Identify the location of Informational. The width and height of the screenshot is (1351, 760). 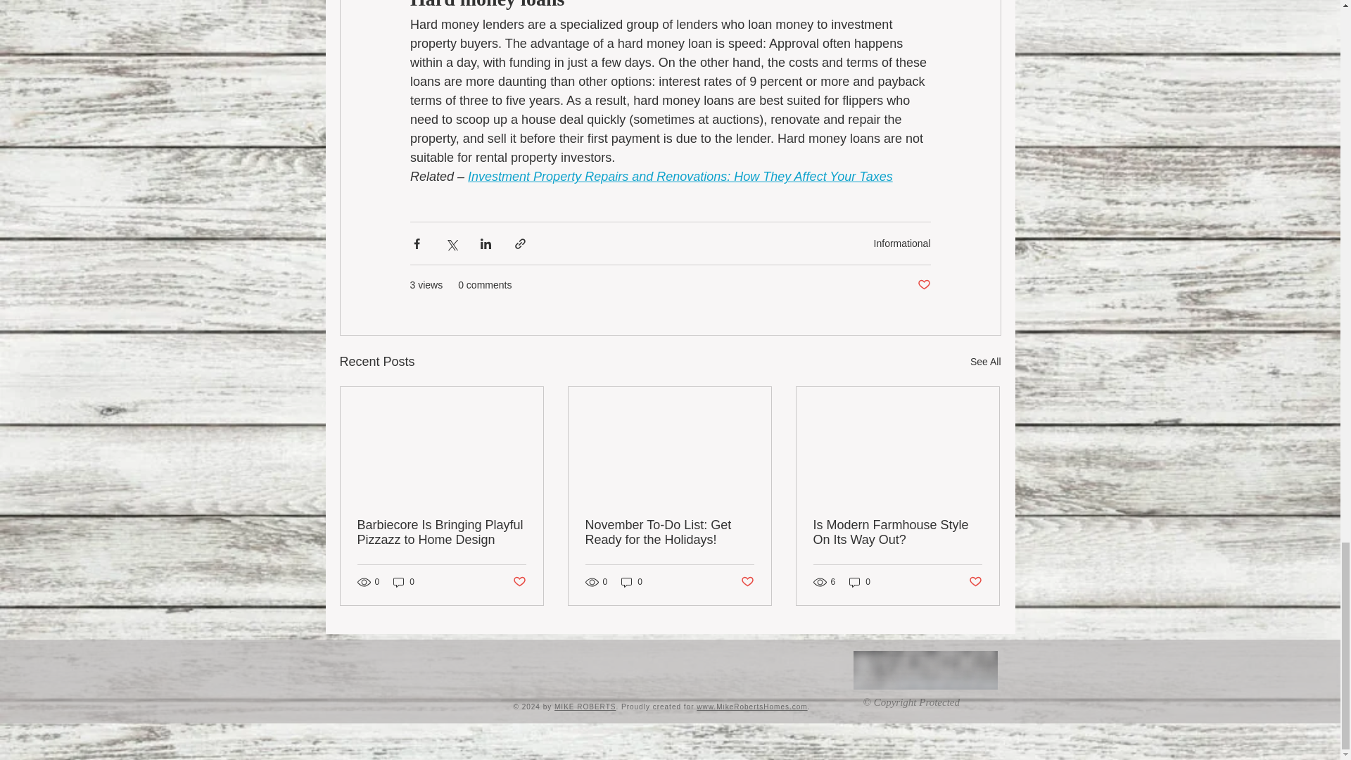
(902, 243).